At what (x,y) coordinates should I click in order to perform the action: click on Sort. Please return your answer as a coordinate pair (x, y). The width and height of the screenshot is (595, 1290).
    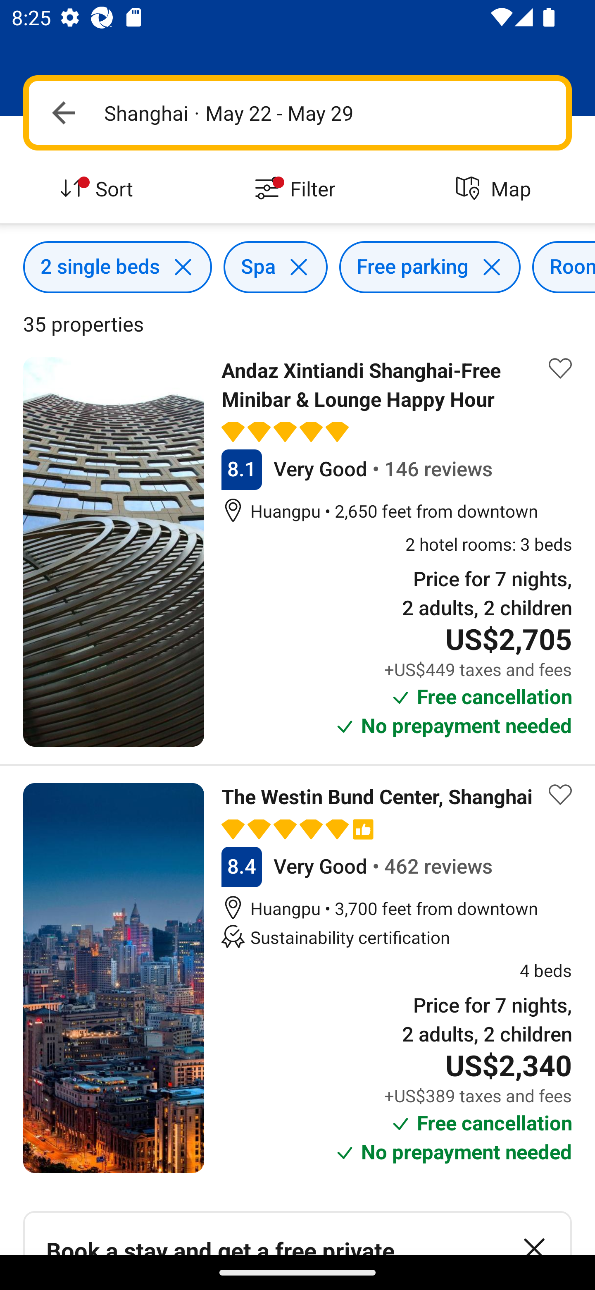
    Looking at the image, I should click on (99, 189).